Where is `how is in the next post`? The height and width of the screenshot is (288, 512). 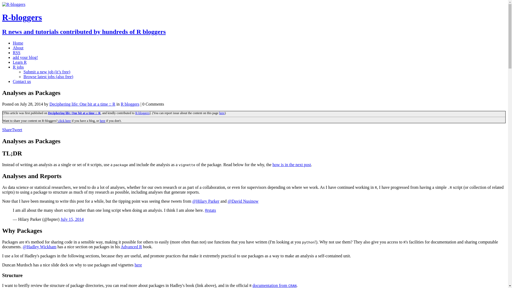
how is in the next post is located at coordinates (291, 165).